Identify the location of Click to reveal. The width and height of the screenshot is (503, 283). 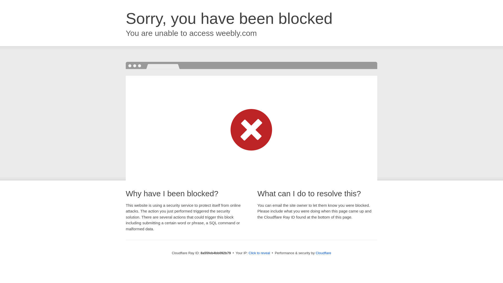
(259, 253).